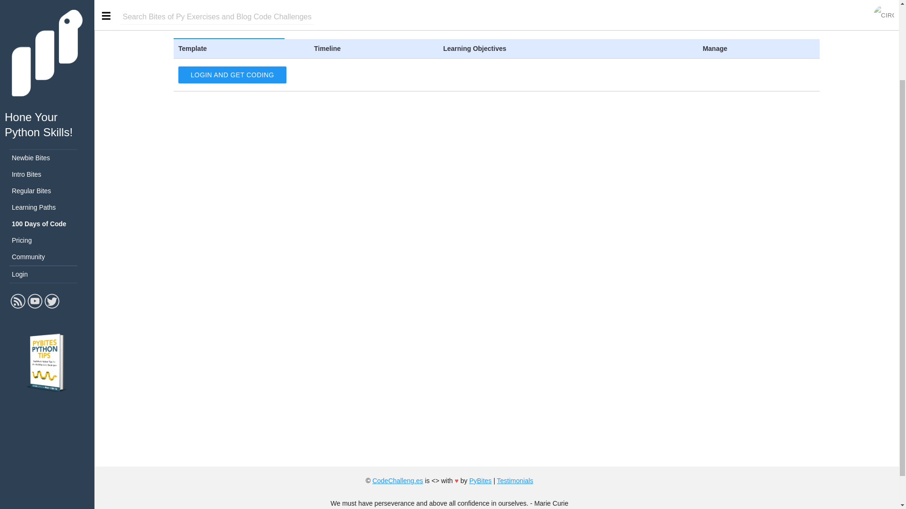 The height and width of the screenshot is (509, 906). Describe the element at coordinates (229, 27) in the screenshot. I see `YOUR 100 DAYS PROJECTS` at that location.